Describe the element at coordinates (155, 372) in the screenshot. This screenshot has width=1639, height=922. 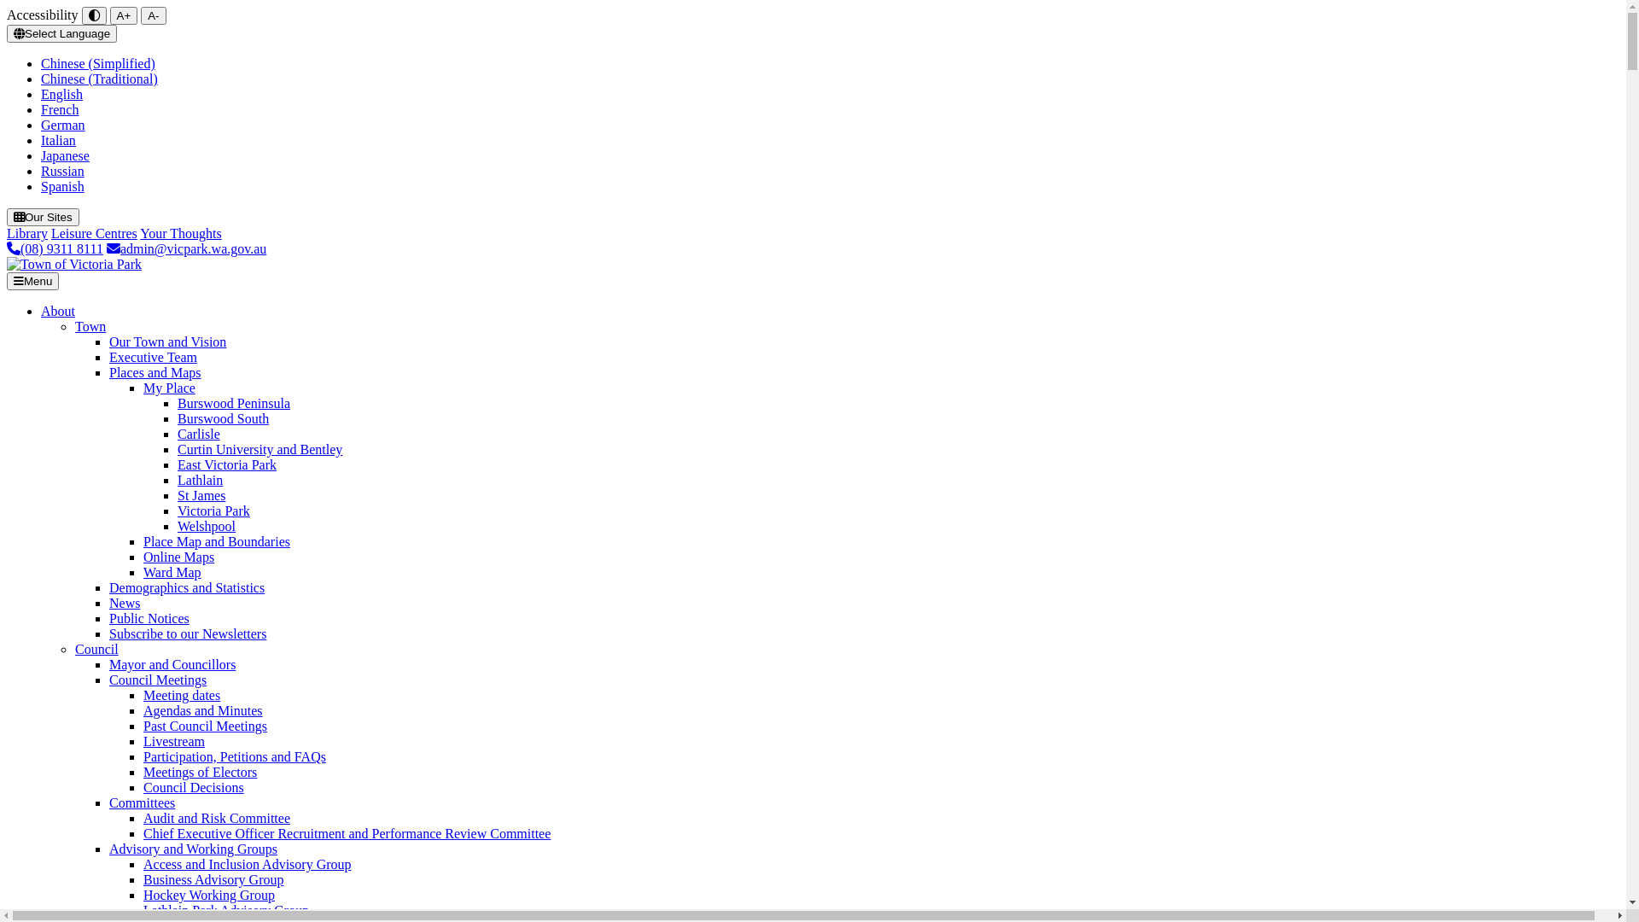
I see `Places and Maps` at that location.